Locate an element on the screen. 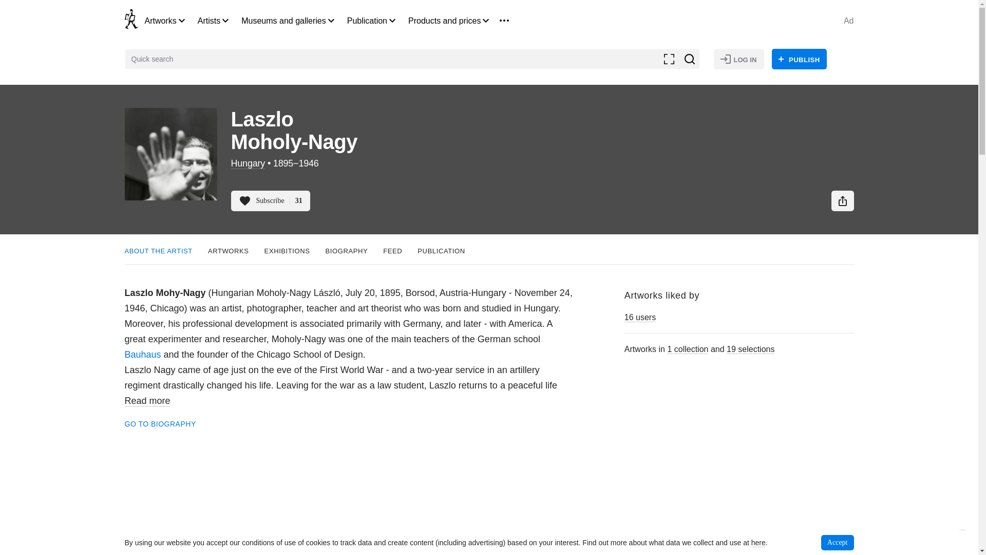  Artists is located at coordinates (208, 21).